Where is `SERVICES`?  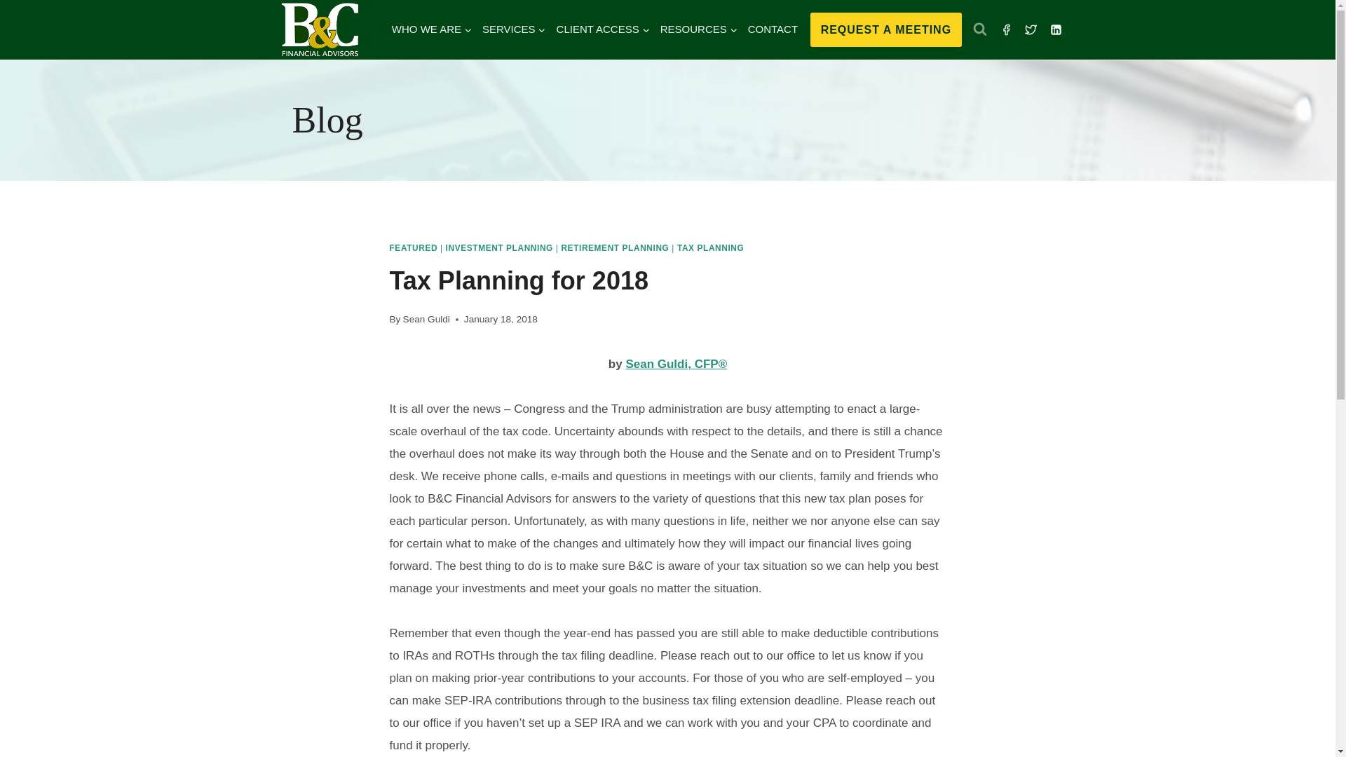
SERVICES is located at coordinates (513, 29).